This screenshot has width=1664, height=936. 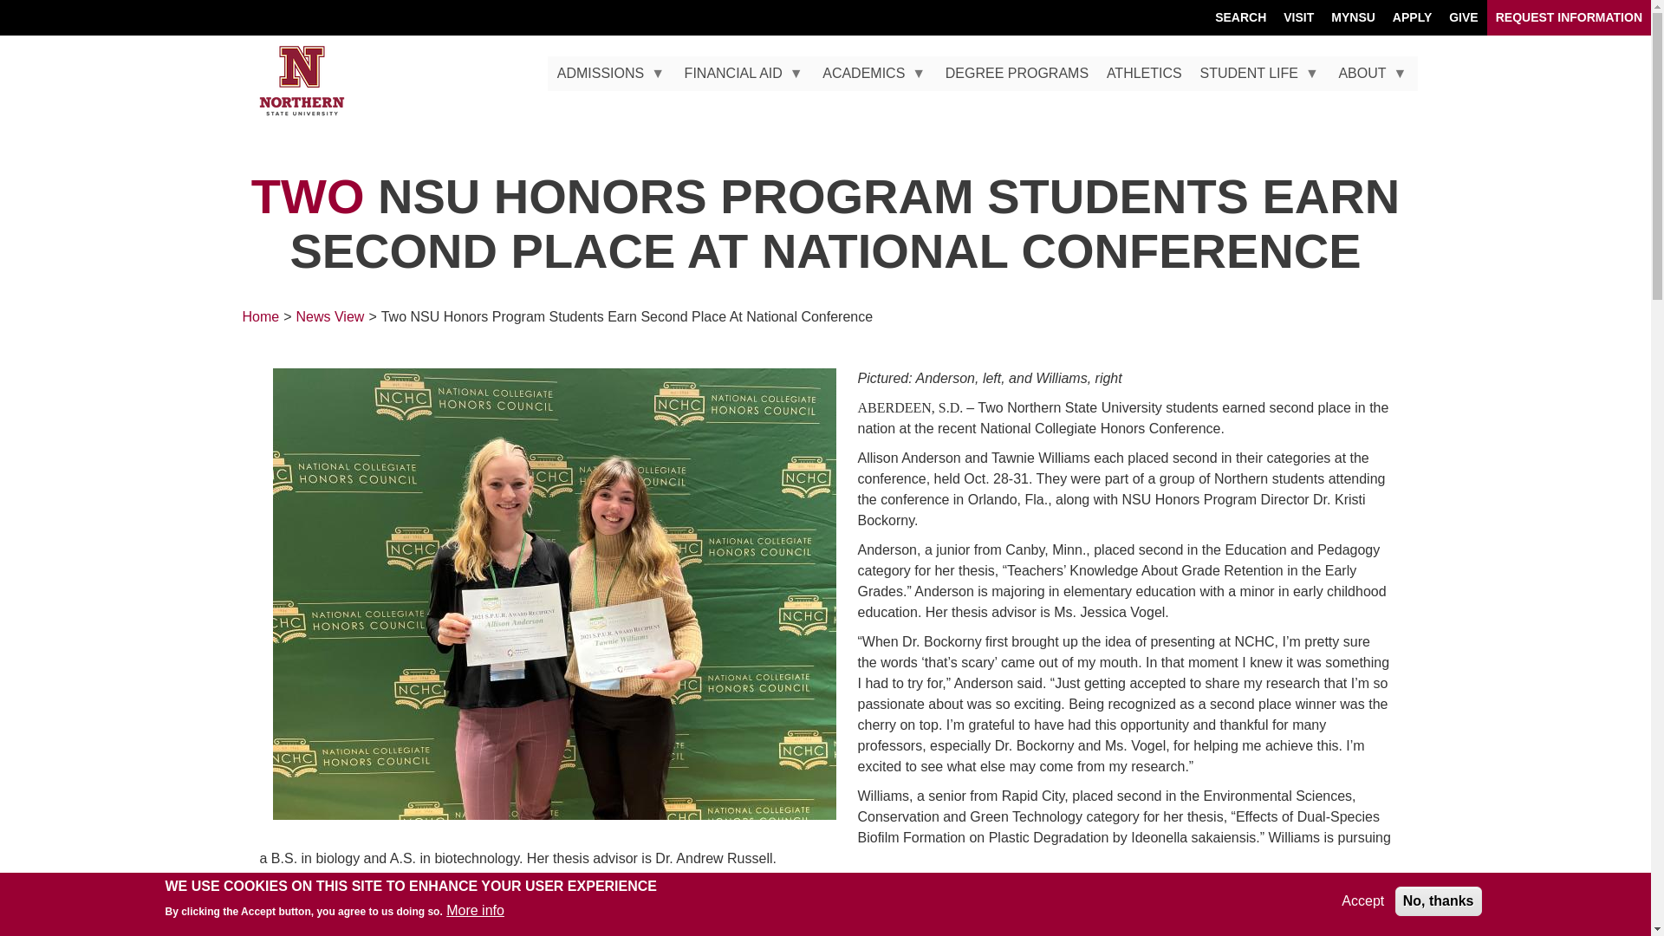 I want to click on Home, so click(x=302, y=81).